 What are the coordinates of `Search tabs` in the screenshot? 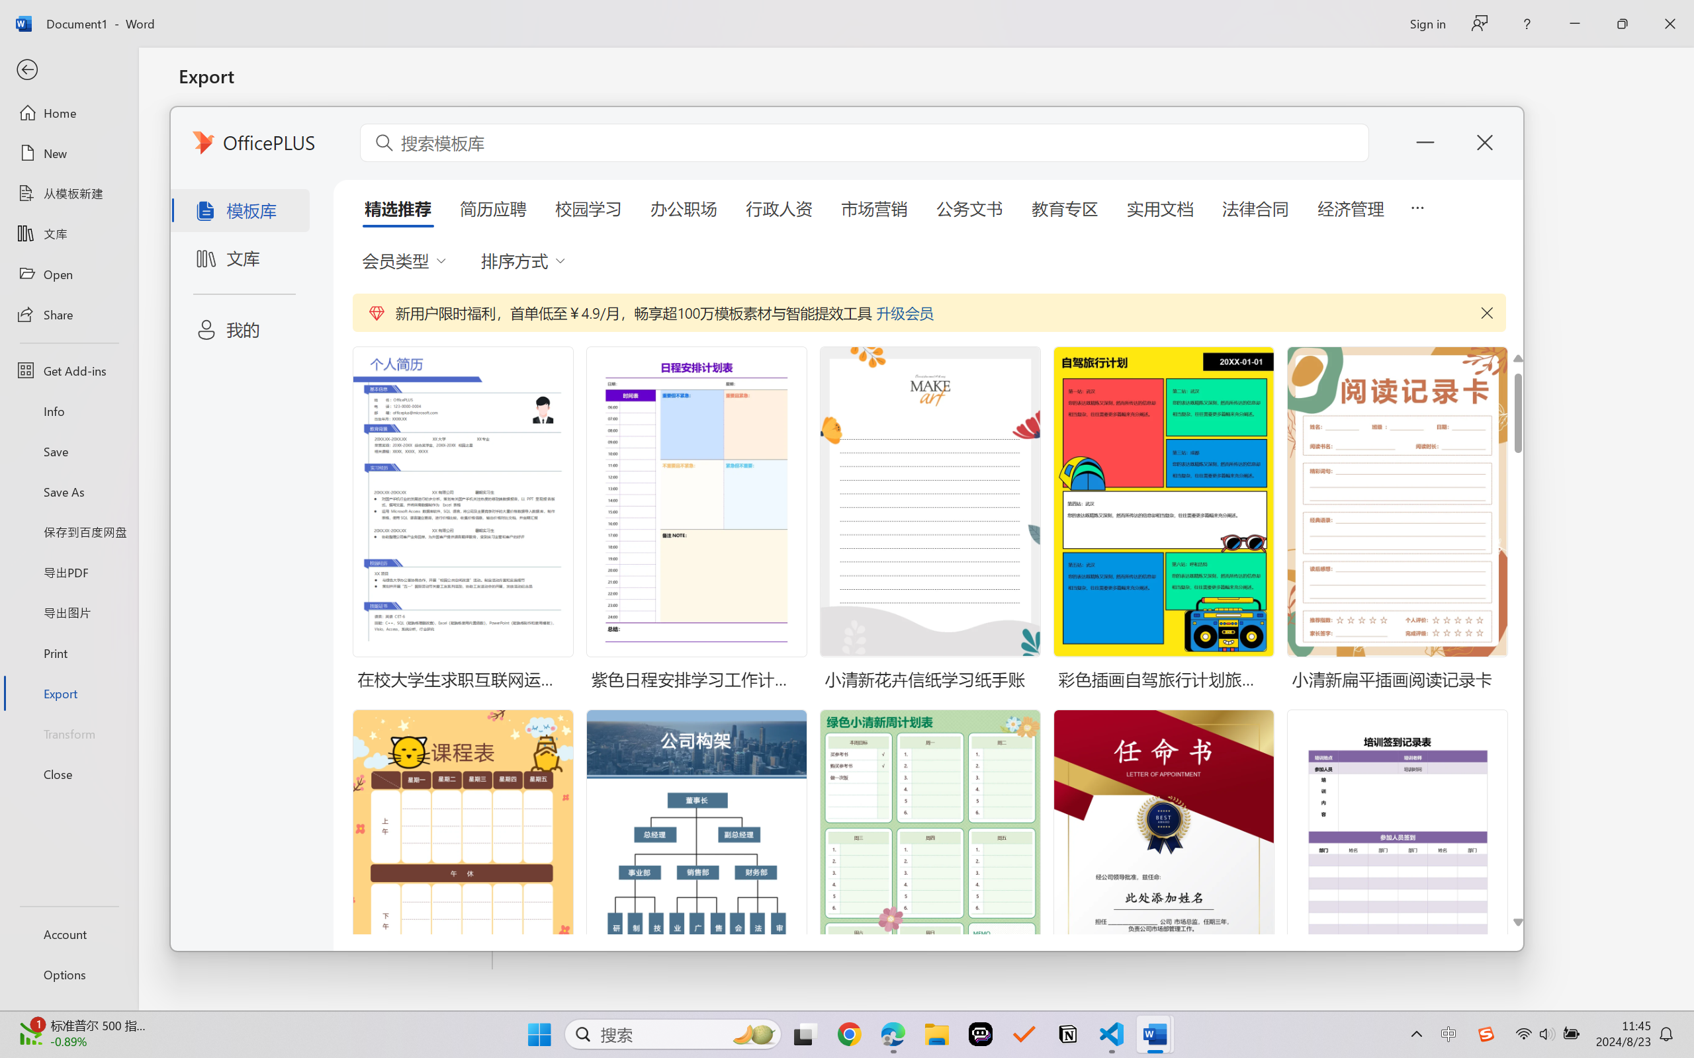 It's located at (13, 15).